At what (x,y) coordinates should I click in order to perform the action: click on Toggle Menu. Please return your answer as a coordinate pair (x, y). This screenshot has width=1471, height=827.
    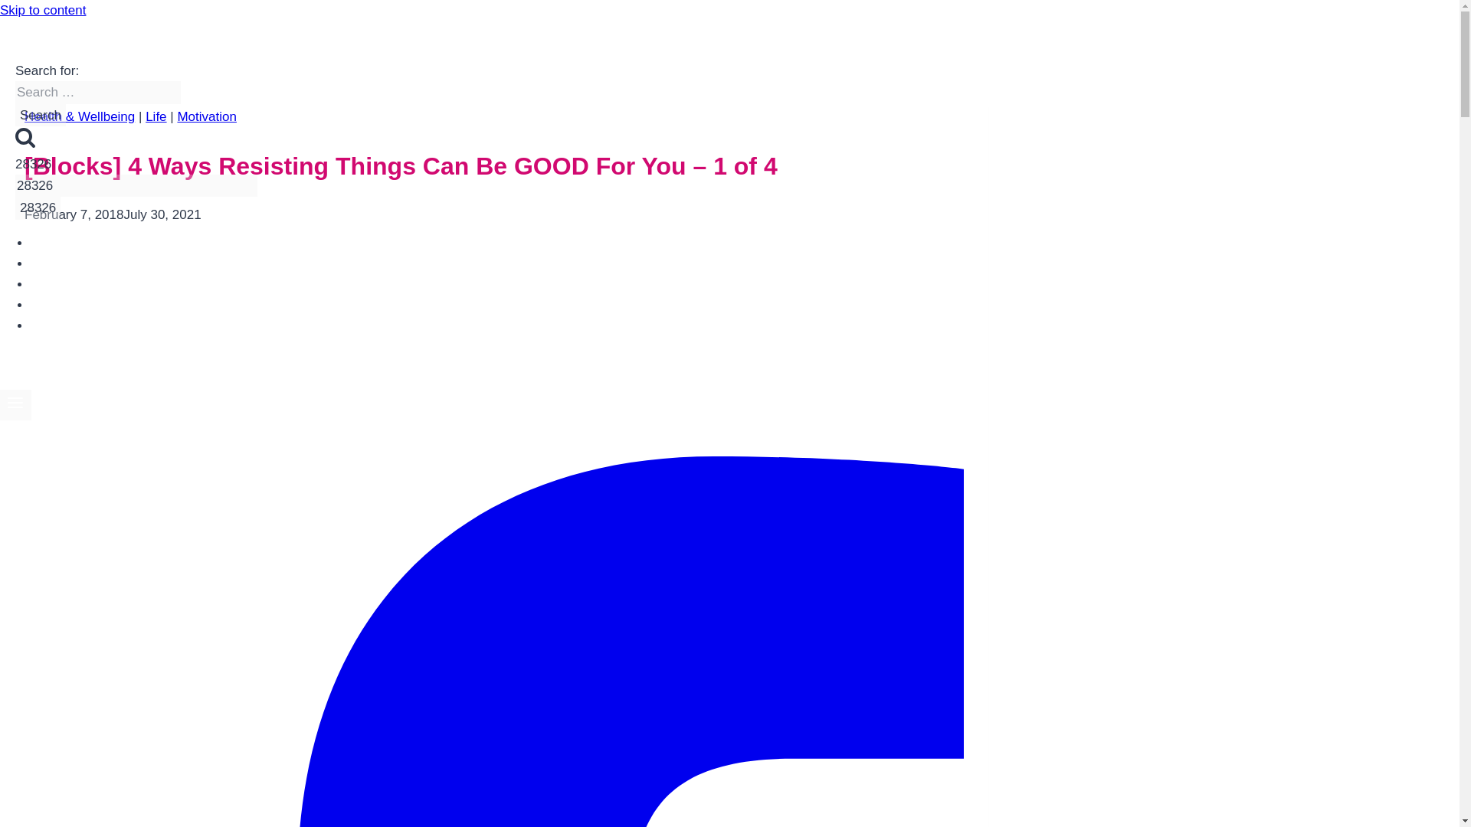
    Looking at the image, I should click on (15, 404).